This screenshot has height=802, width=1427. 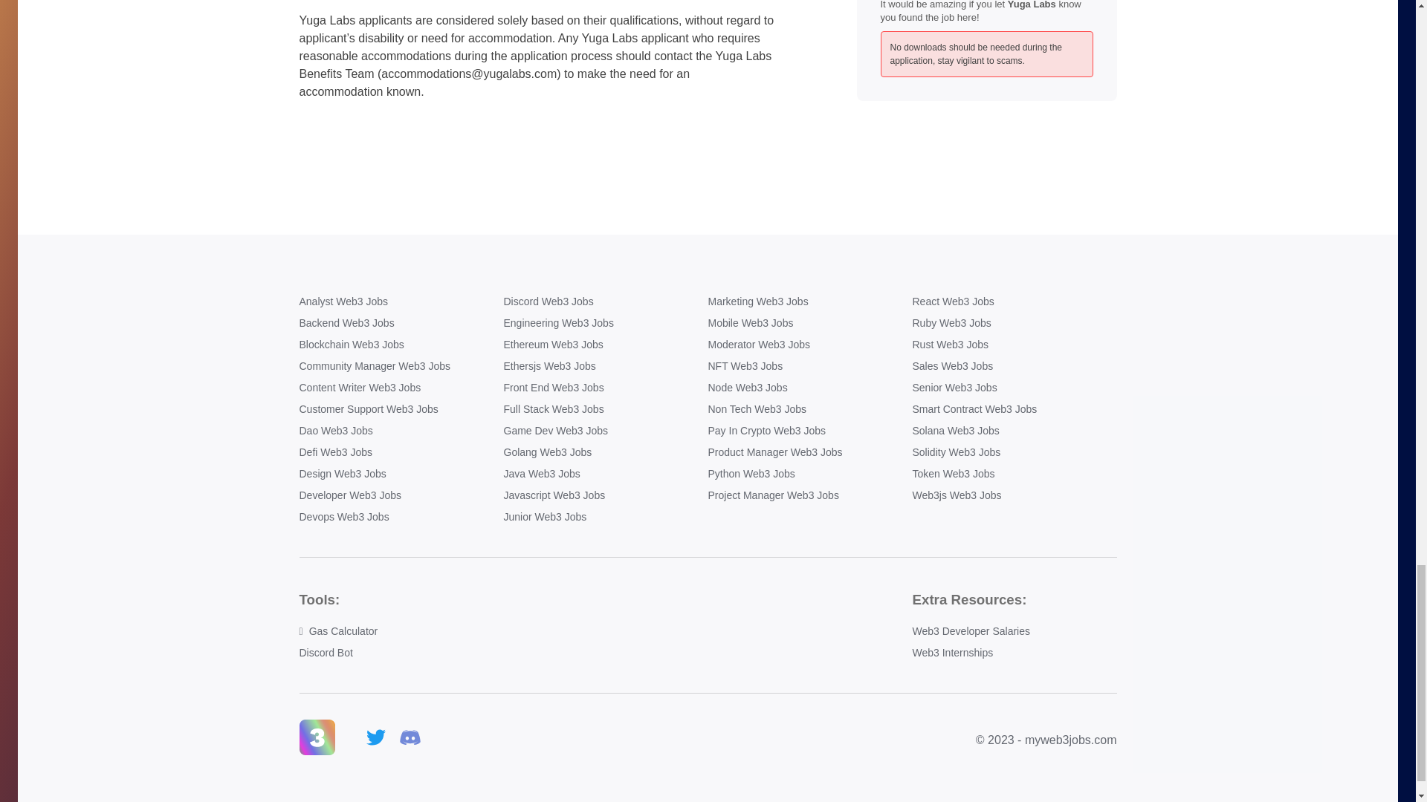 I want to click on Customer Support Web3 Jobs, so click(x=401, y=409).